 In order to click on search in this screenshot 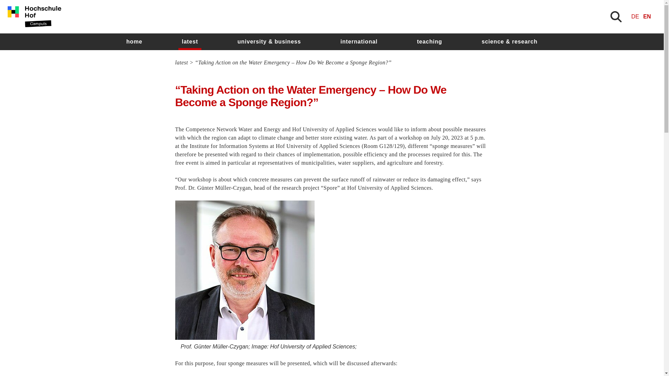, I will do `click(417, 210)`.